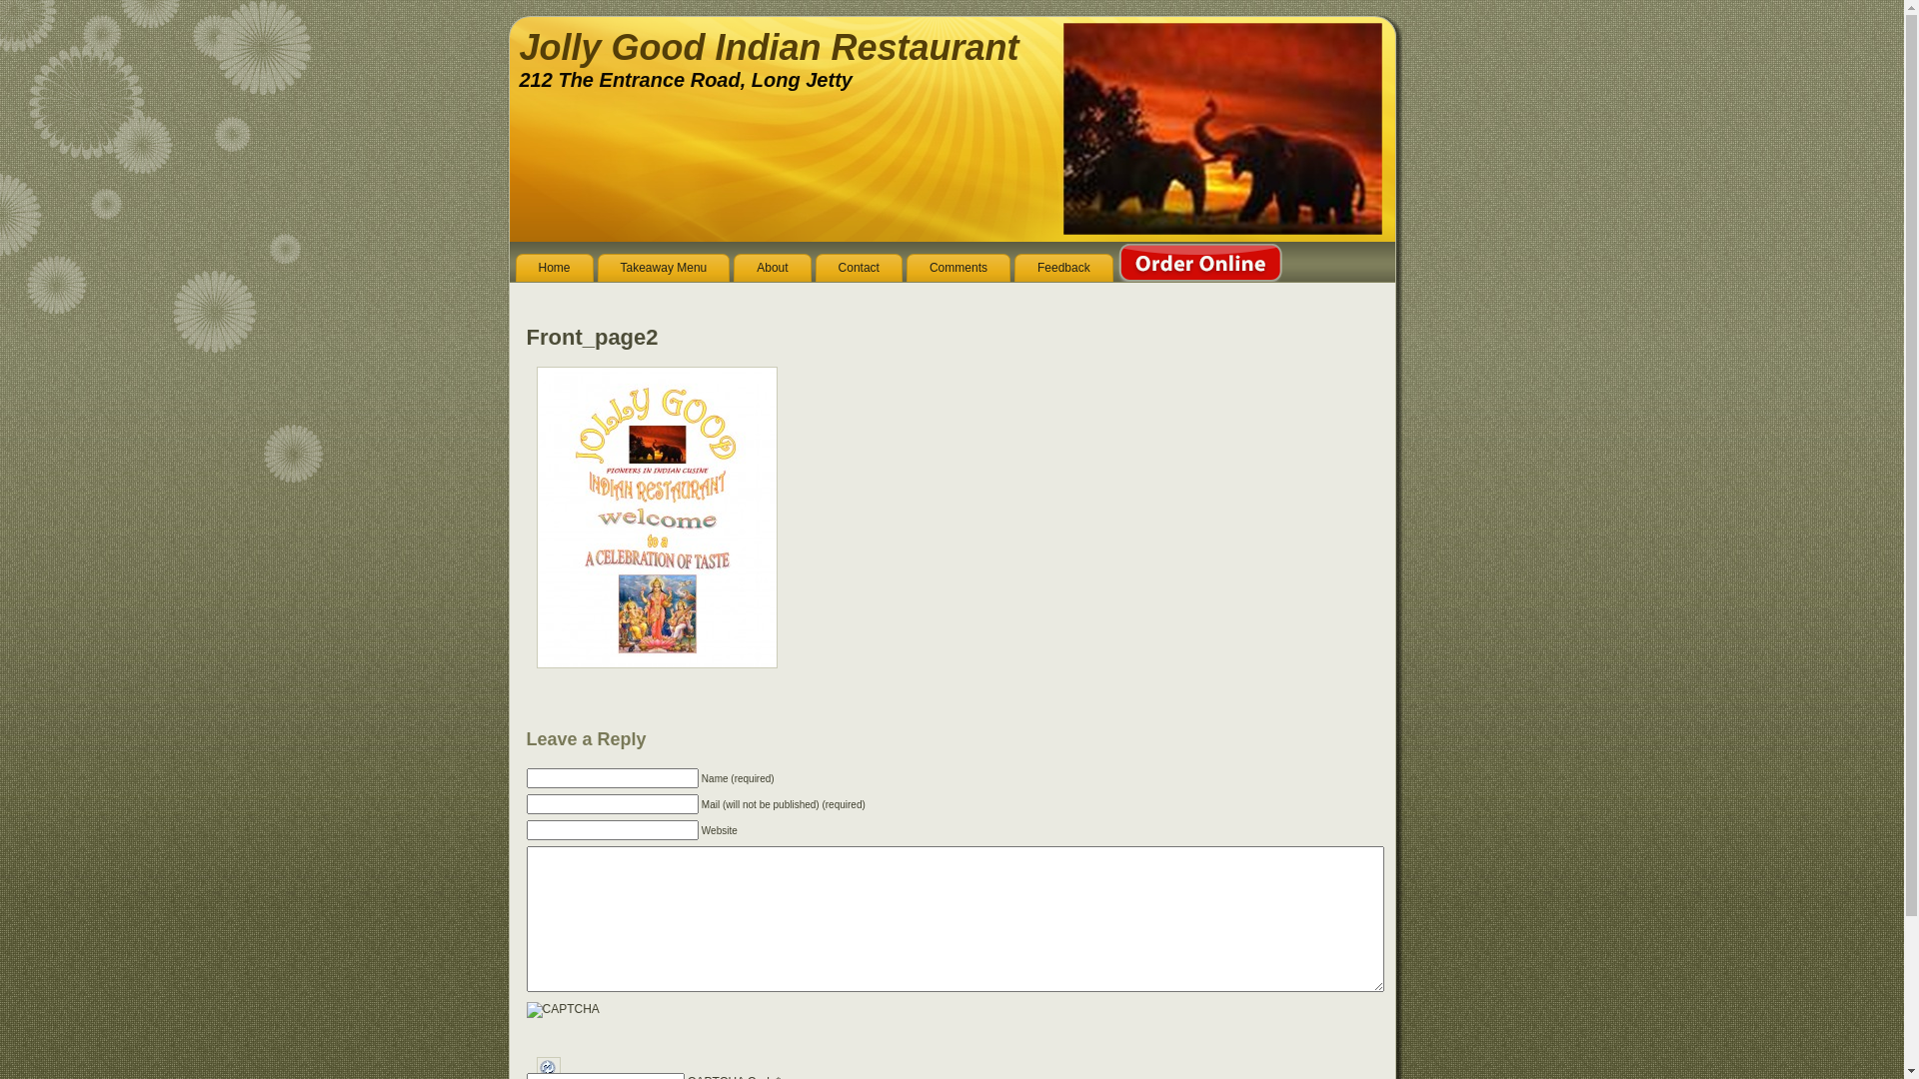 The width and height of the screenshot is (1919, 1079). Describe the element at coordinates (594, 1025) in the screenshot. I see `CAPTCHA` at that location.